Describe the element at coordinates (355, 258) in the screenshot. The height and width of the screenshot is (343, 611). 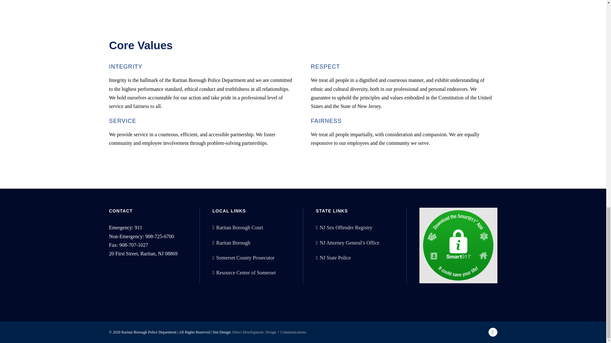
I see `NJ State Police` at that location.